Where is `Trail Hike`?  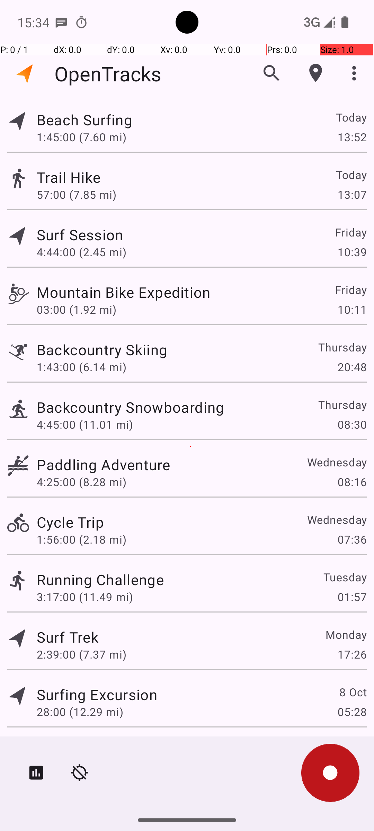
Trail Hike is located at coordinates (69, 177).